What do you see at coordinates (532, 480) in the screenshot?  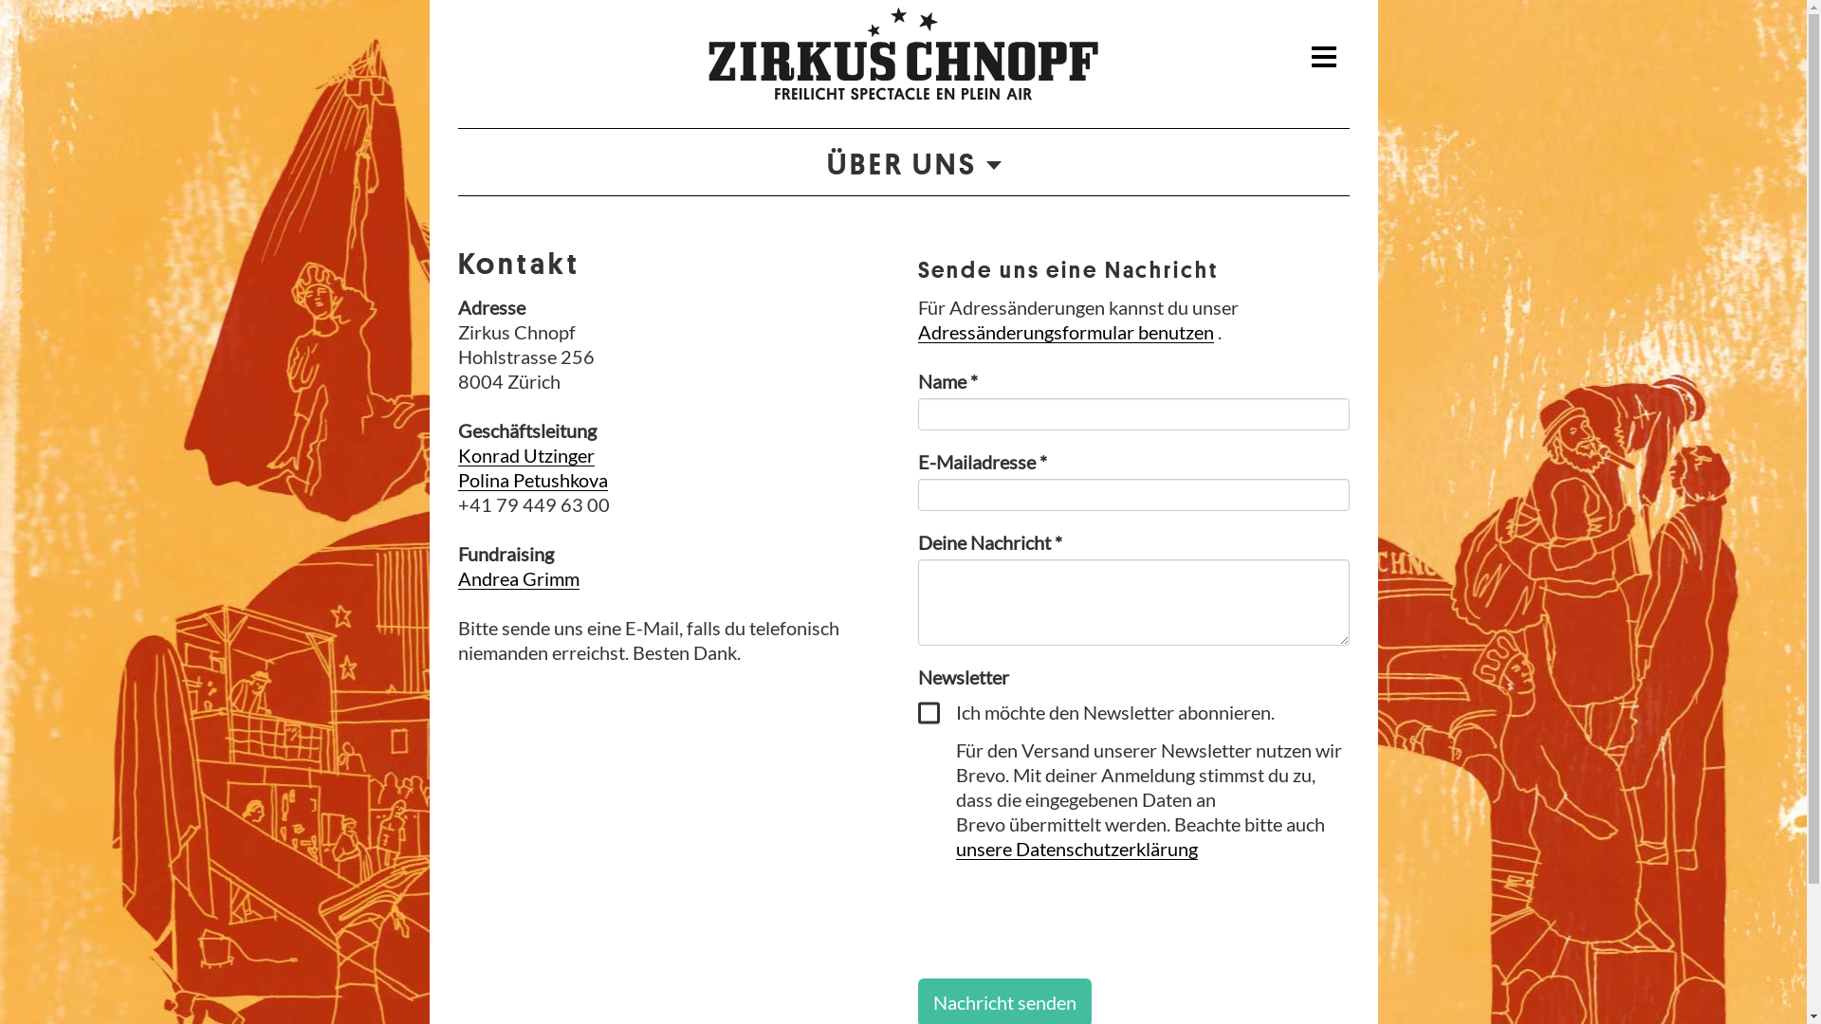 I see `Polina Petushkova` at bounding box center [532, 480].